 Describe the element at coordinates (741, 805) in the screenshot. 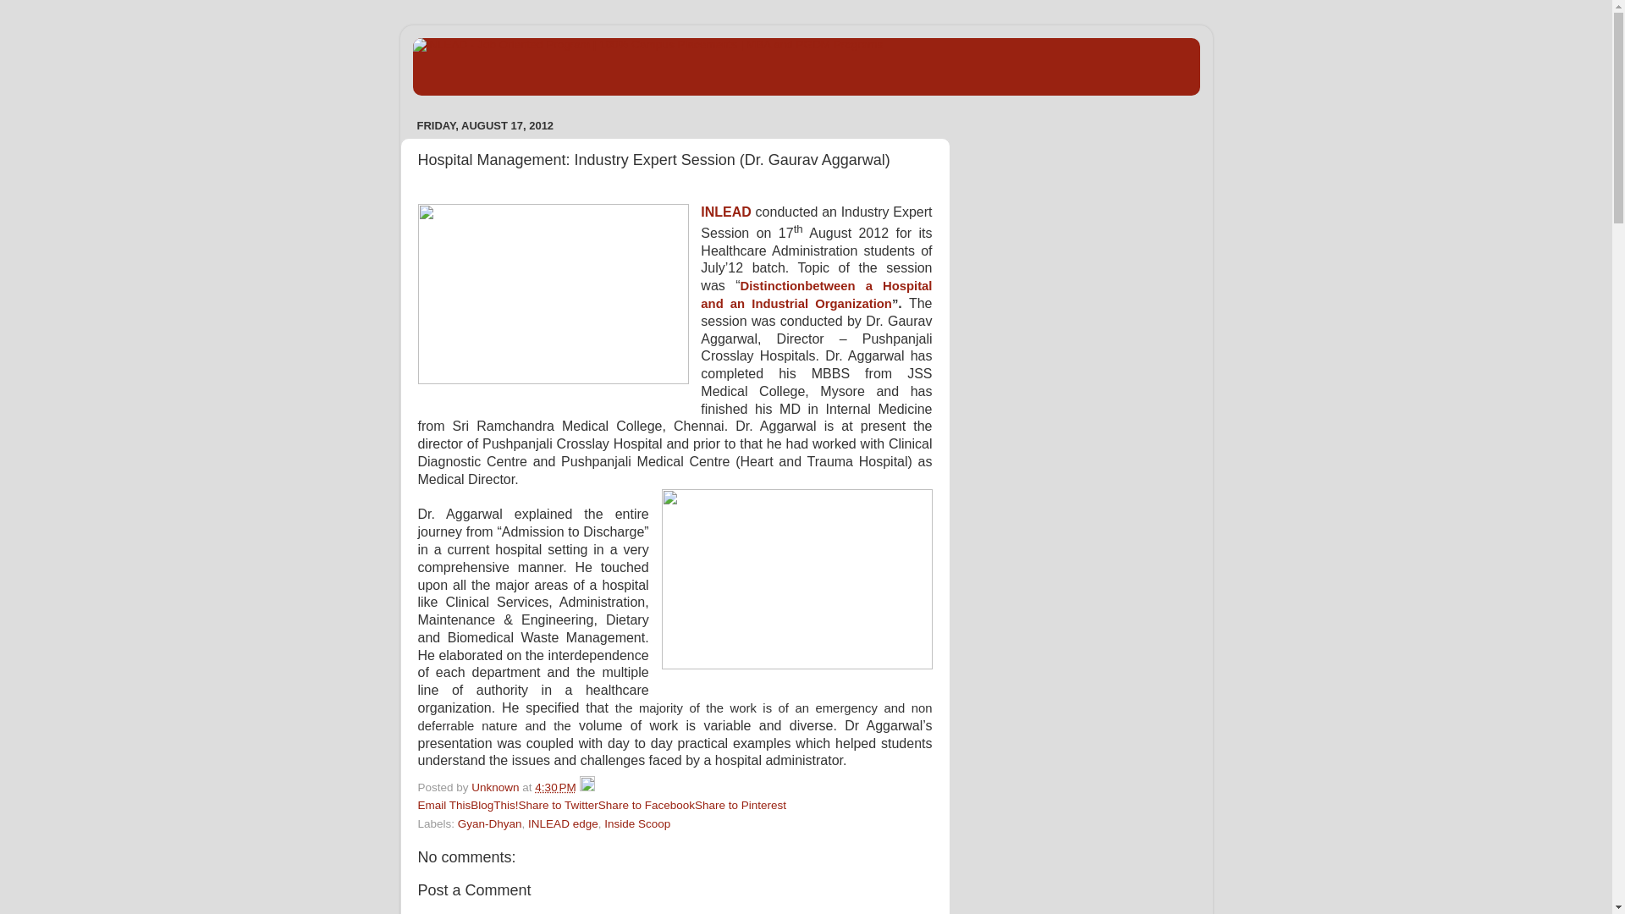

I see `Share to Pinterest` at that location.